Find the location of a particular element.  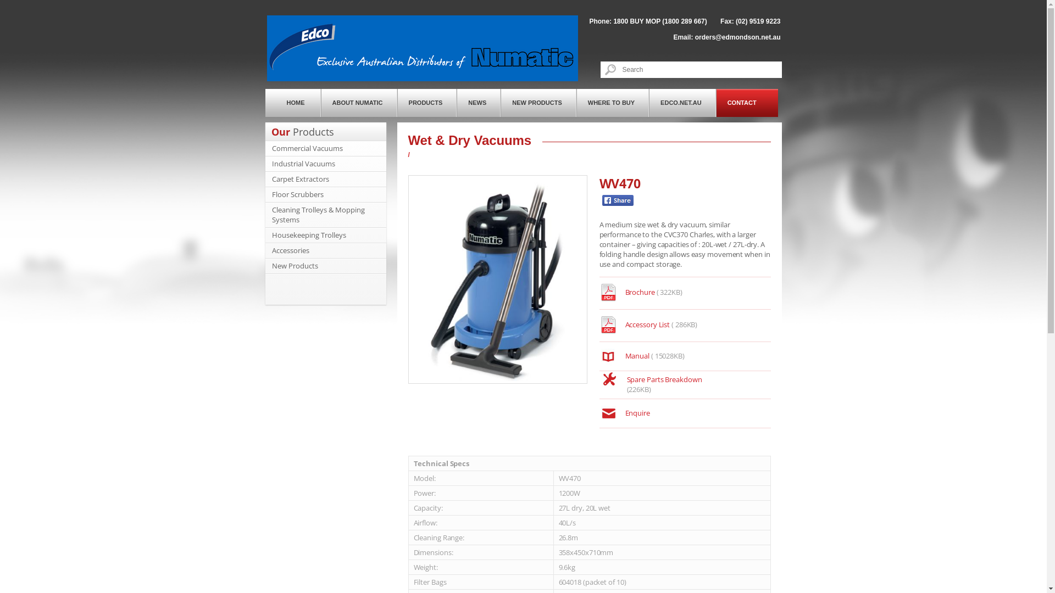

ABOUT NUMATIC is located at coordinates (359, 103).